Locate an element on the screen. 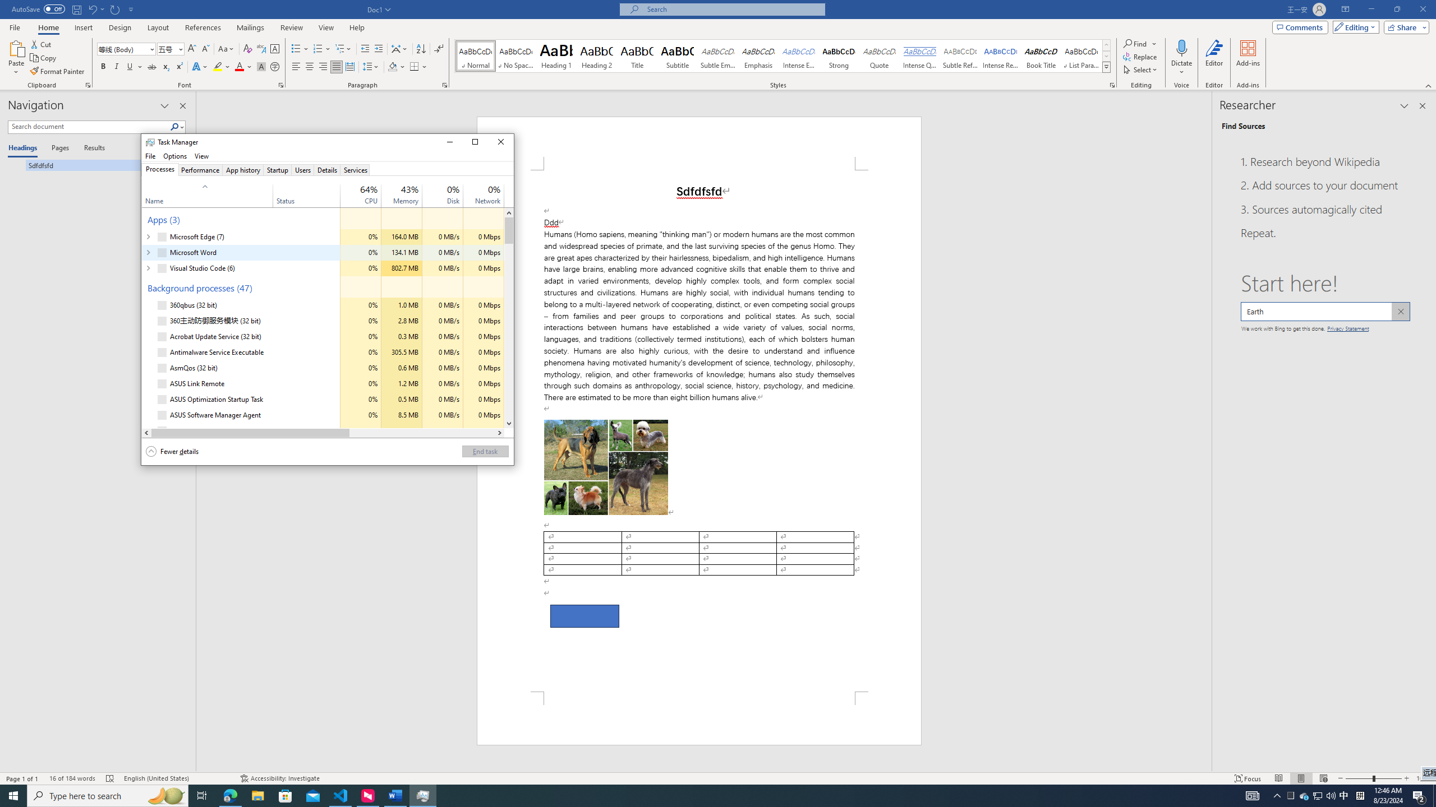 This screenshot has width=1436, height=807. Strong is located at coordinates (838, 56).